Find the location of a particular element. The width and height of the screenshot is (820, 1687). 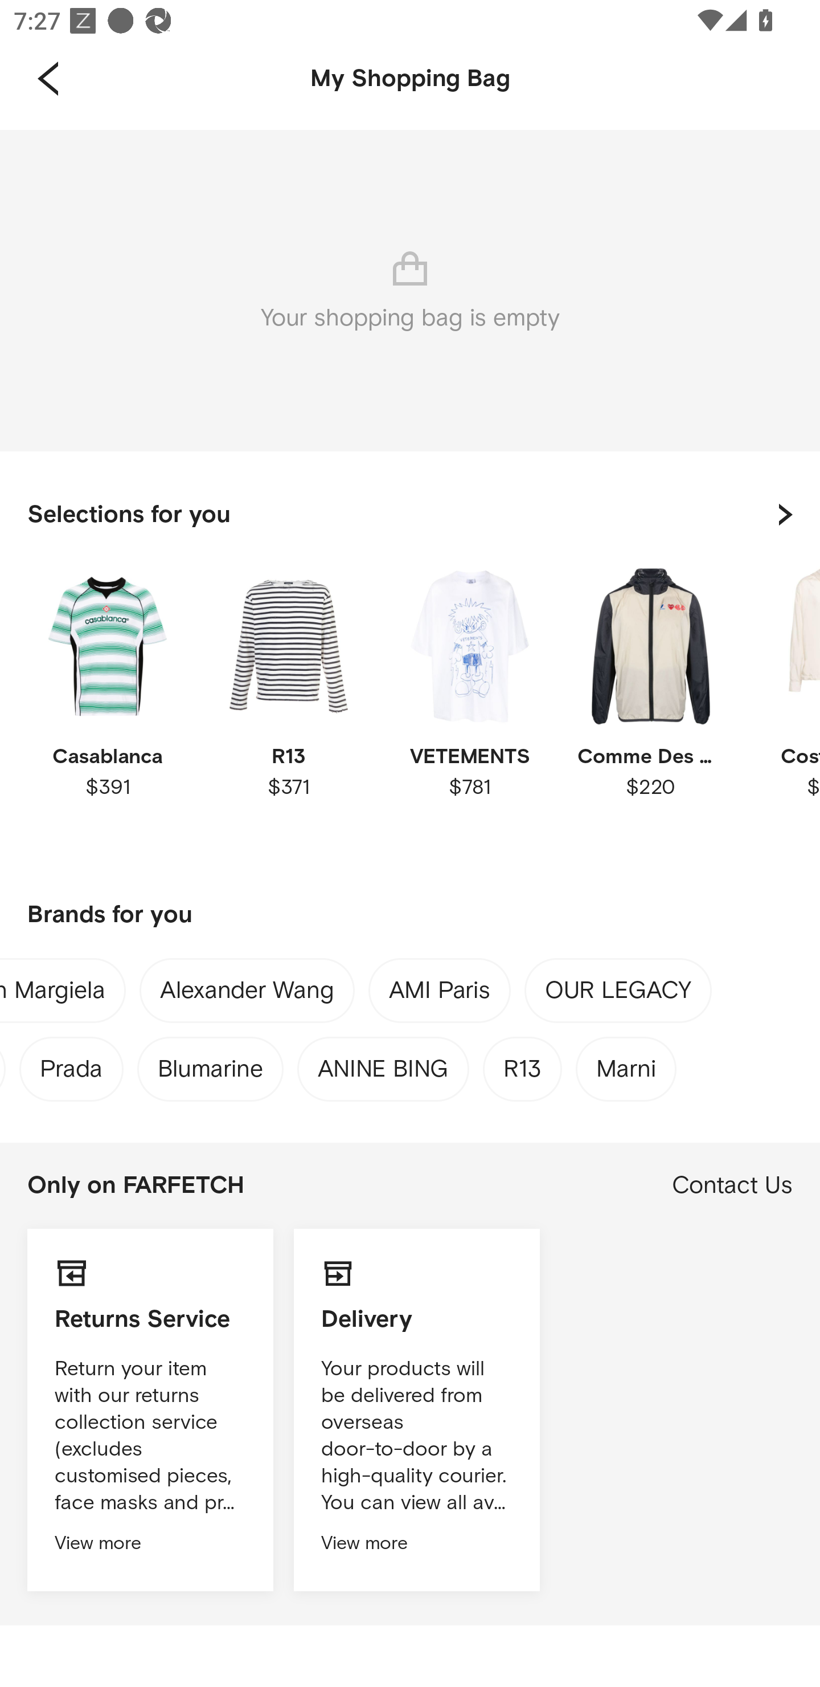

Blumarine is located at coordinates (210, 1064).